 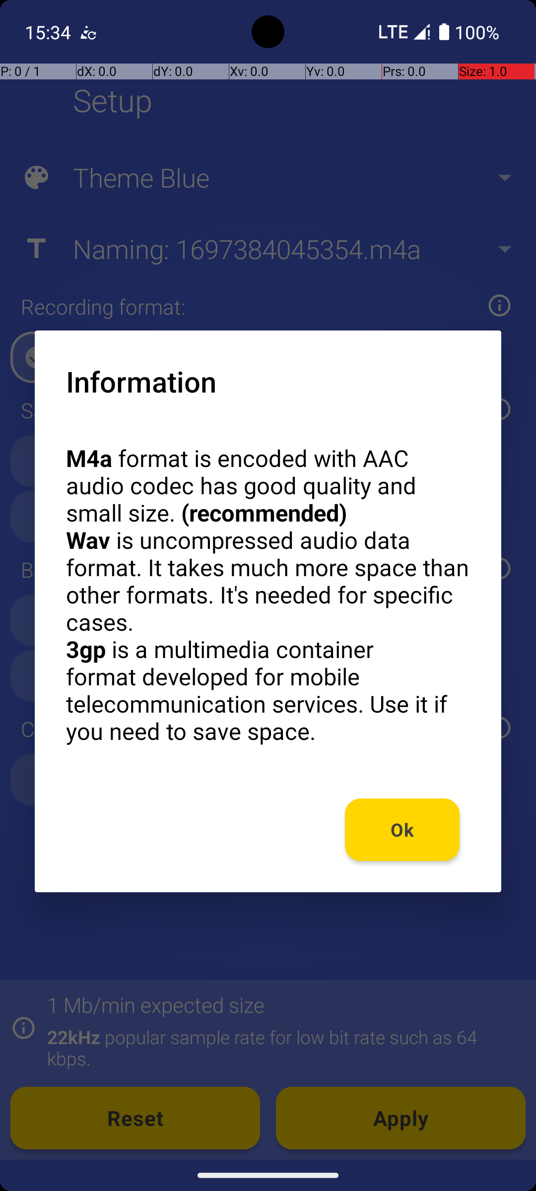 What do you see at coordinates (402, 830) in the screenshot?
I see `Ok` at bounding box center [402, 830].